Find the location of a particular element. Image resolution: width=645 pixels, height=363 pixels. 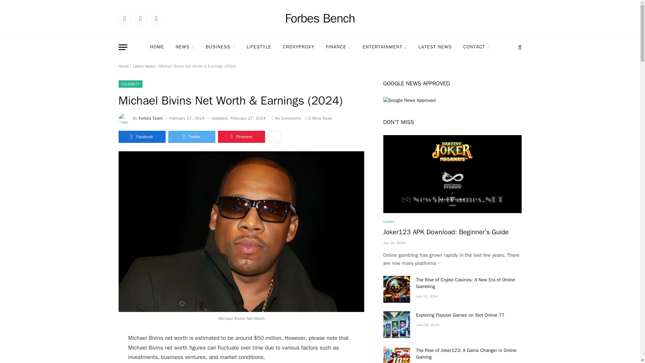

BUSINESS is located at coordinates (220, 47).